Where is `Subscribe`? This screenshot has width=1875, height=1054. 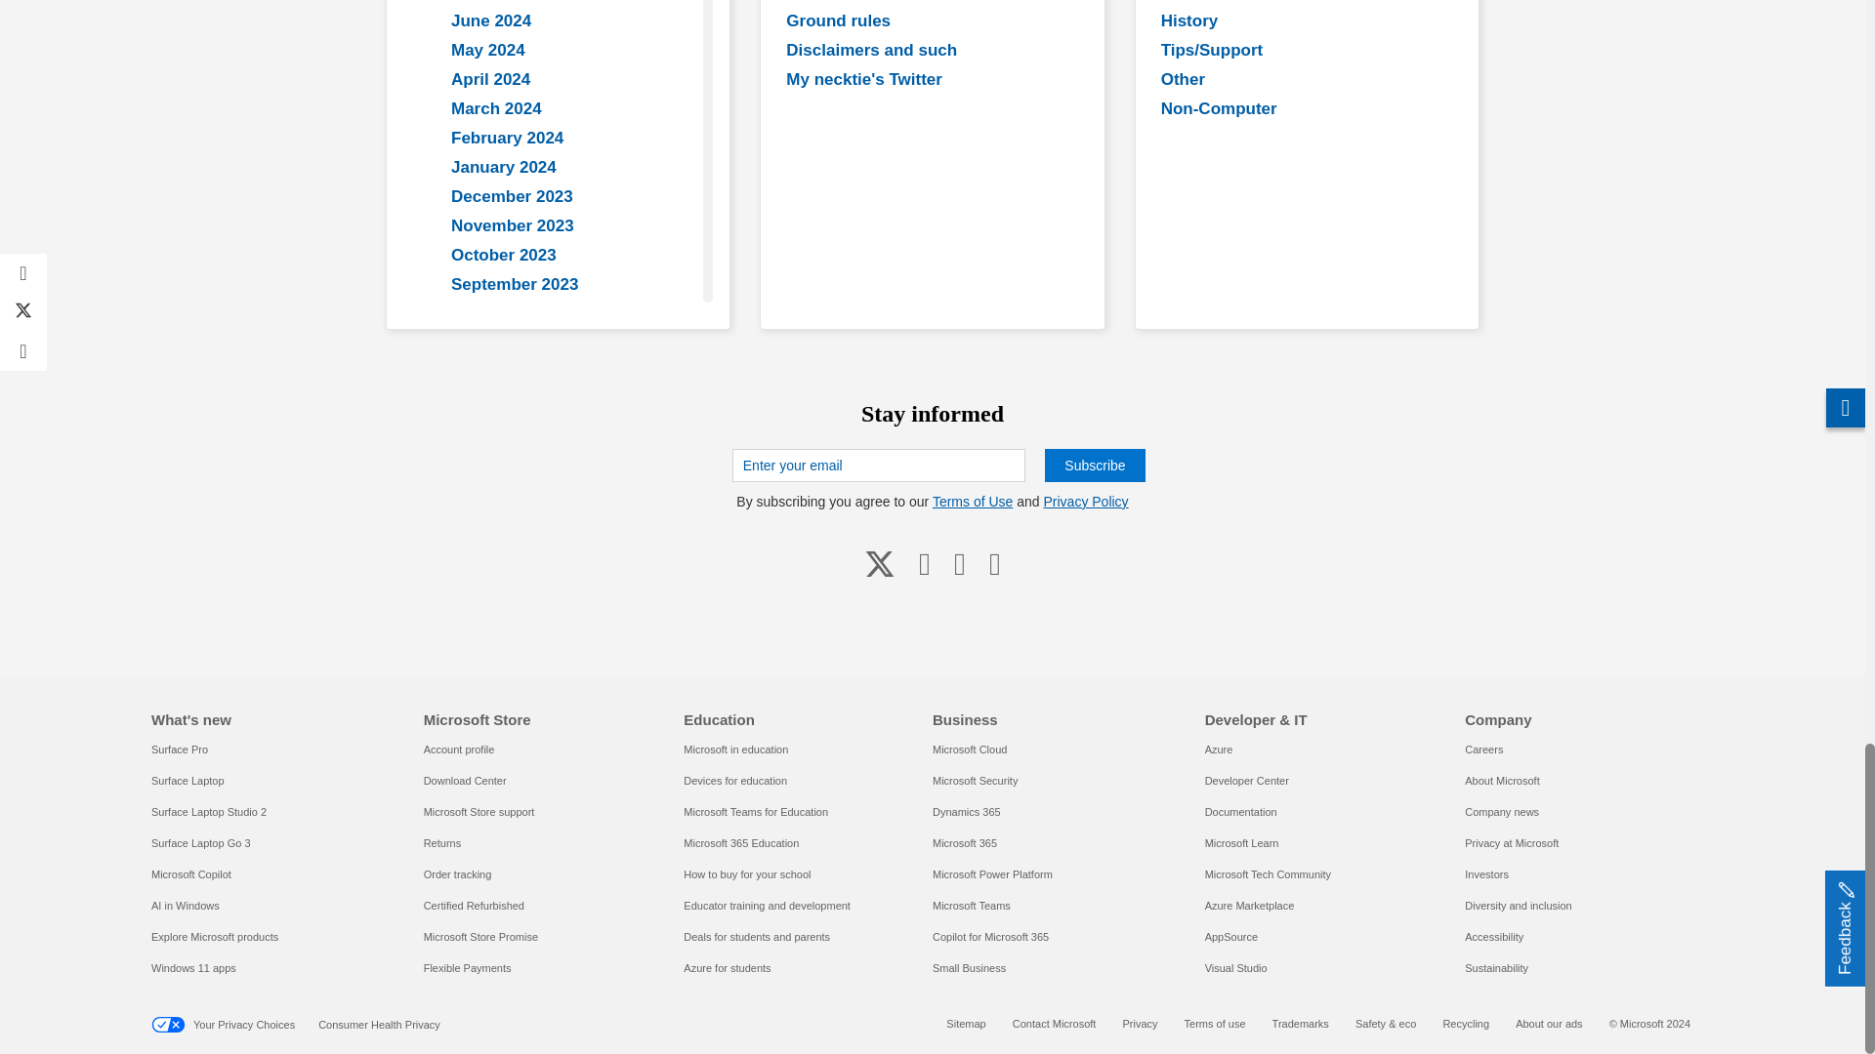 Subscribe is located at coordinates (1094, 465).